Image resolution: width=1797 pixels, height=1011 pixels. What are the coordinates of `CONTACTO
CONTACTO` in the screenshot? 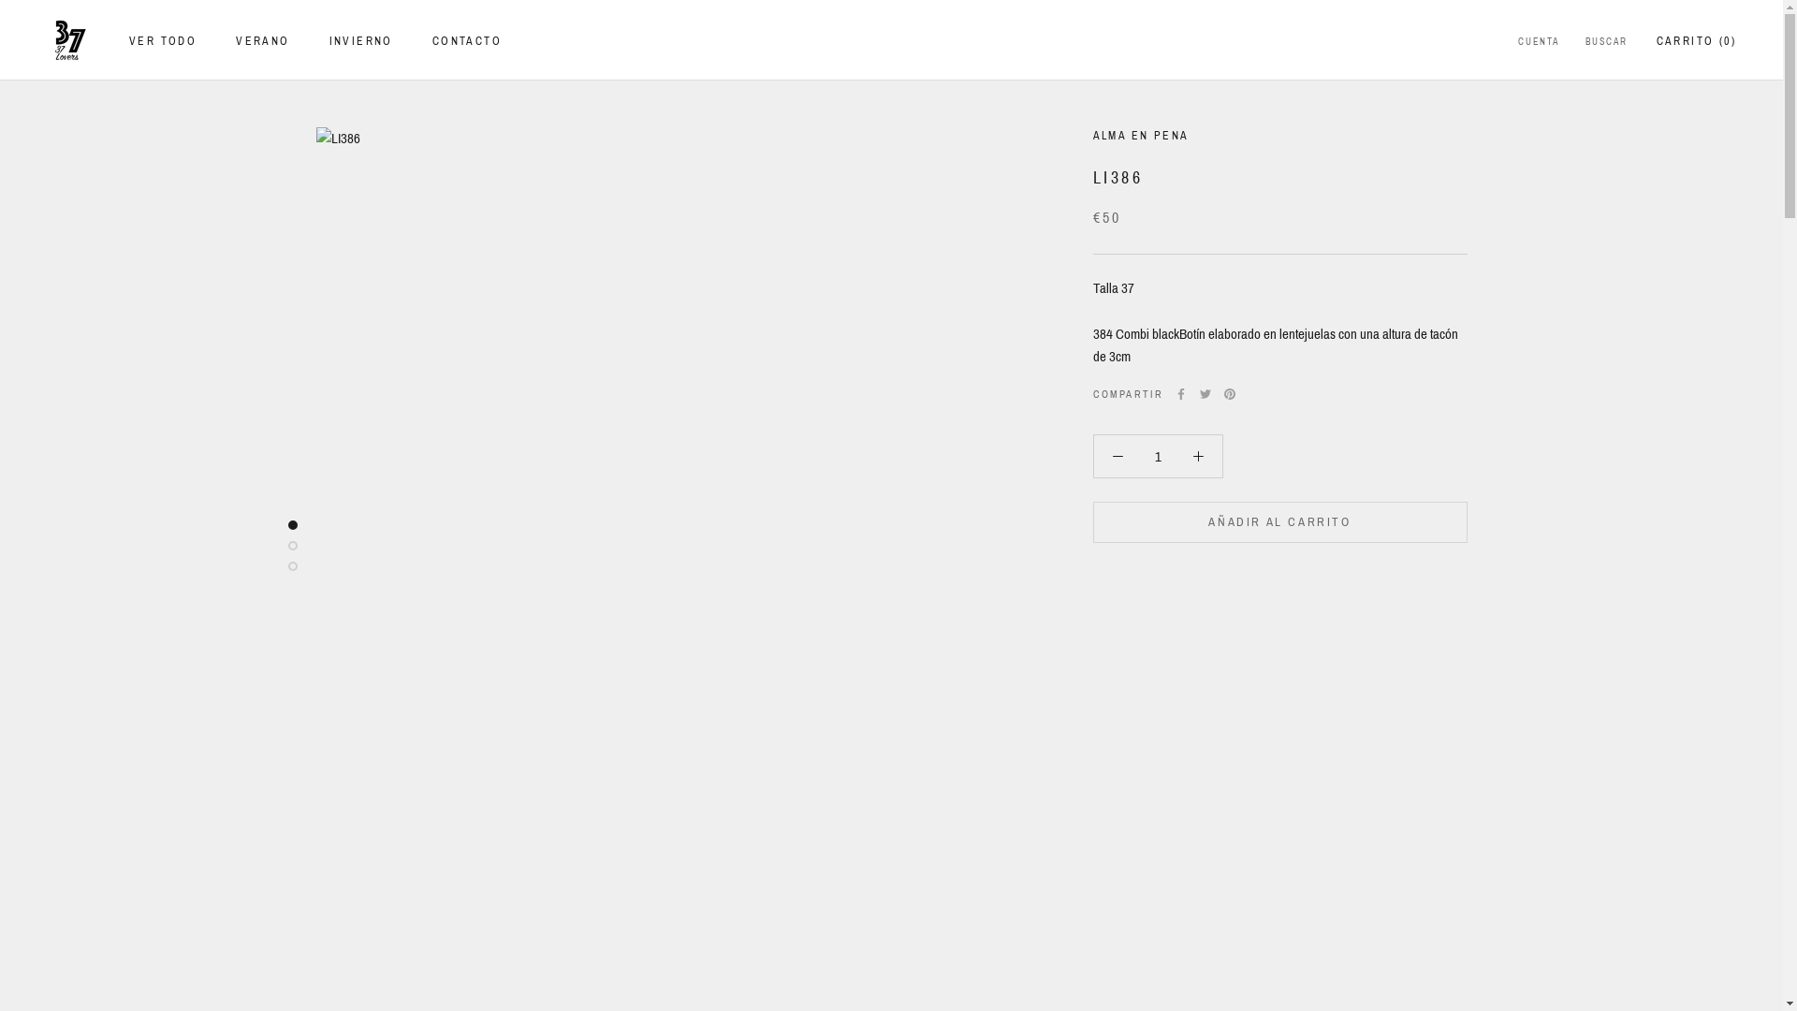 It's located at (467, 41).